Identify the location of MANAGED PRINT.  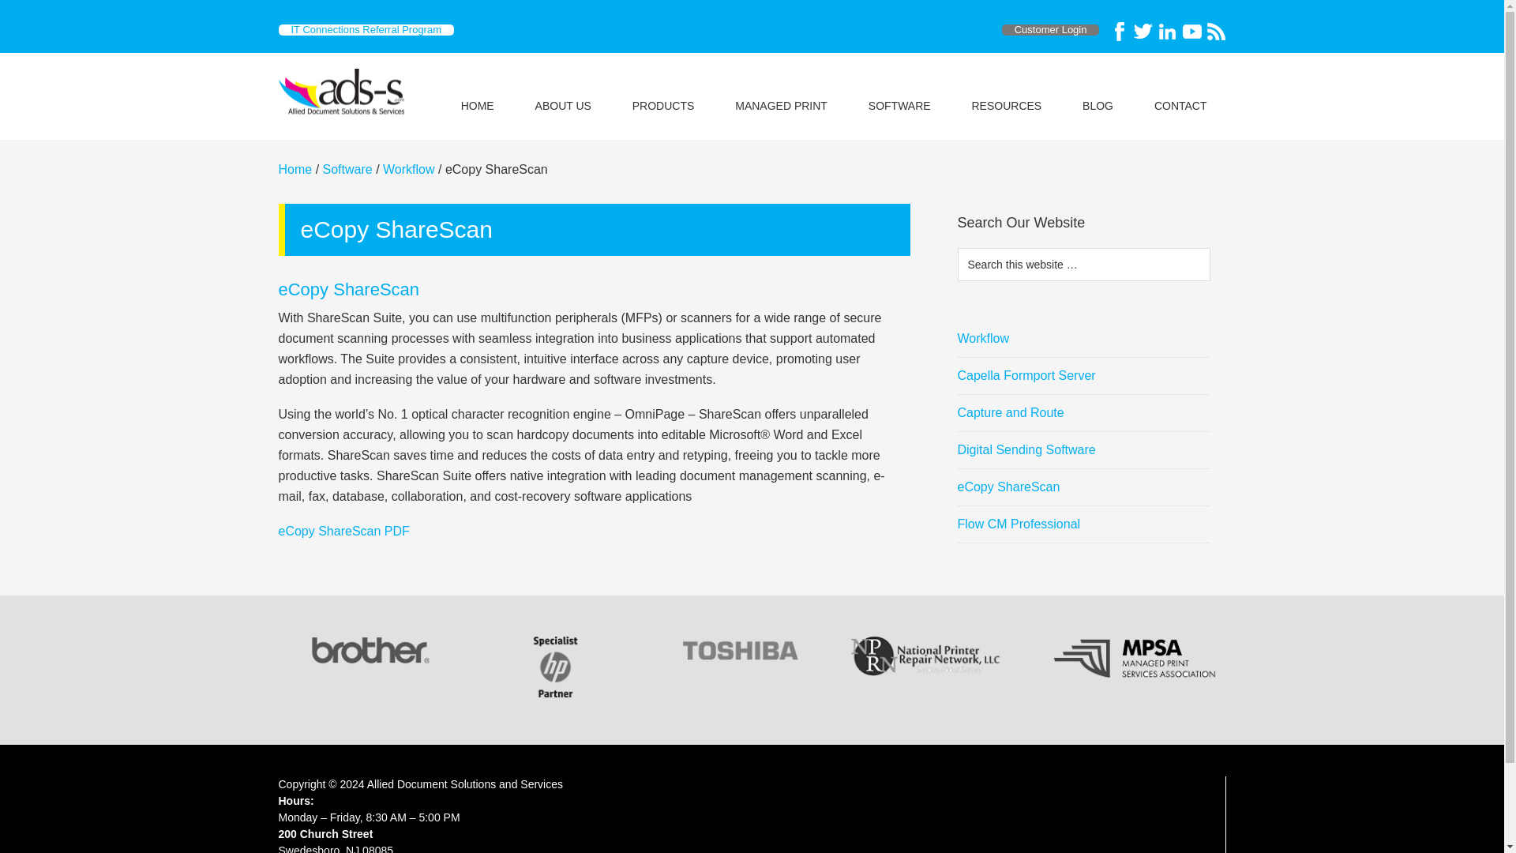
(780, 90).